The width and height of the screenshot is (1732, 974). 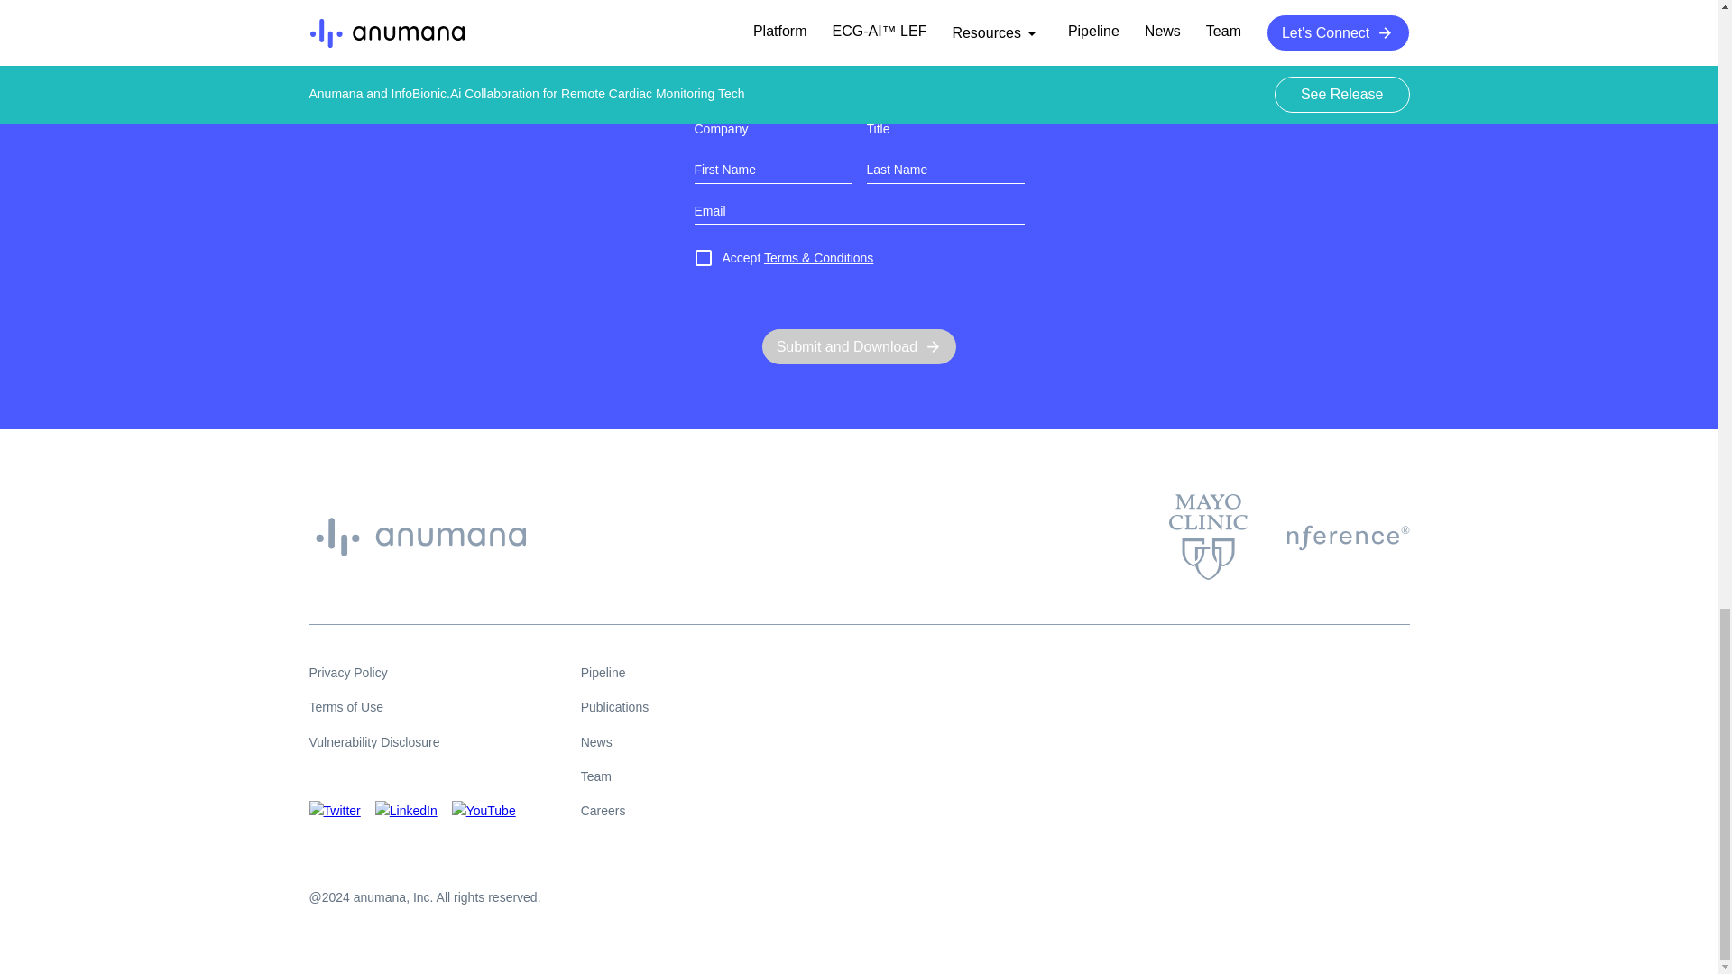 What do you see at coordinates (615, 776) in the screenshot?
I see `Team` at bounding box center [615, 776].